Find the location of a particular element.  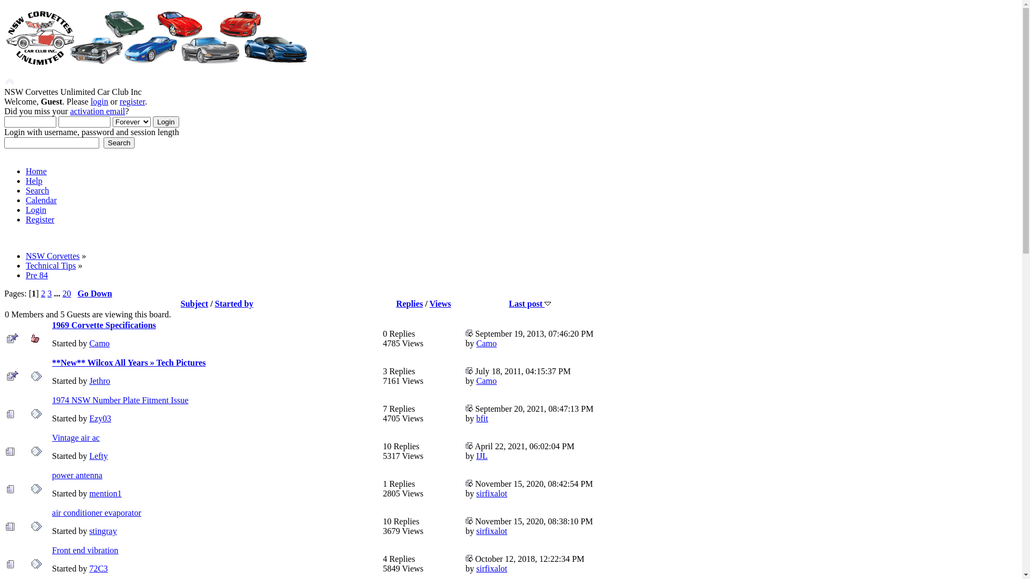

power antenna is located at coordinates (77, 475).